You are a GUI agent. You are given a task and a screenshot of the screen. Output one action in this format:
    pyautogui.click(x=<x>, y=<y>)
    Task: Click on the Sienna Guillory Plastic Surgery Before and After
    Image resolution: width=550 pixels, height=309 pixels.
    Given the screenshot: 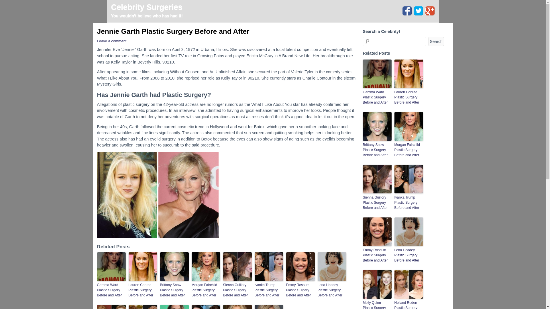 What is the action you would take?
    pyautogui.click(x=237, y=290)
    